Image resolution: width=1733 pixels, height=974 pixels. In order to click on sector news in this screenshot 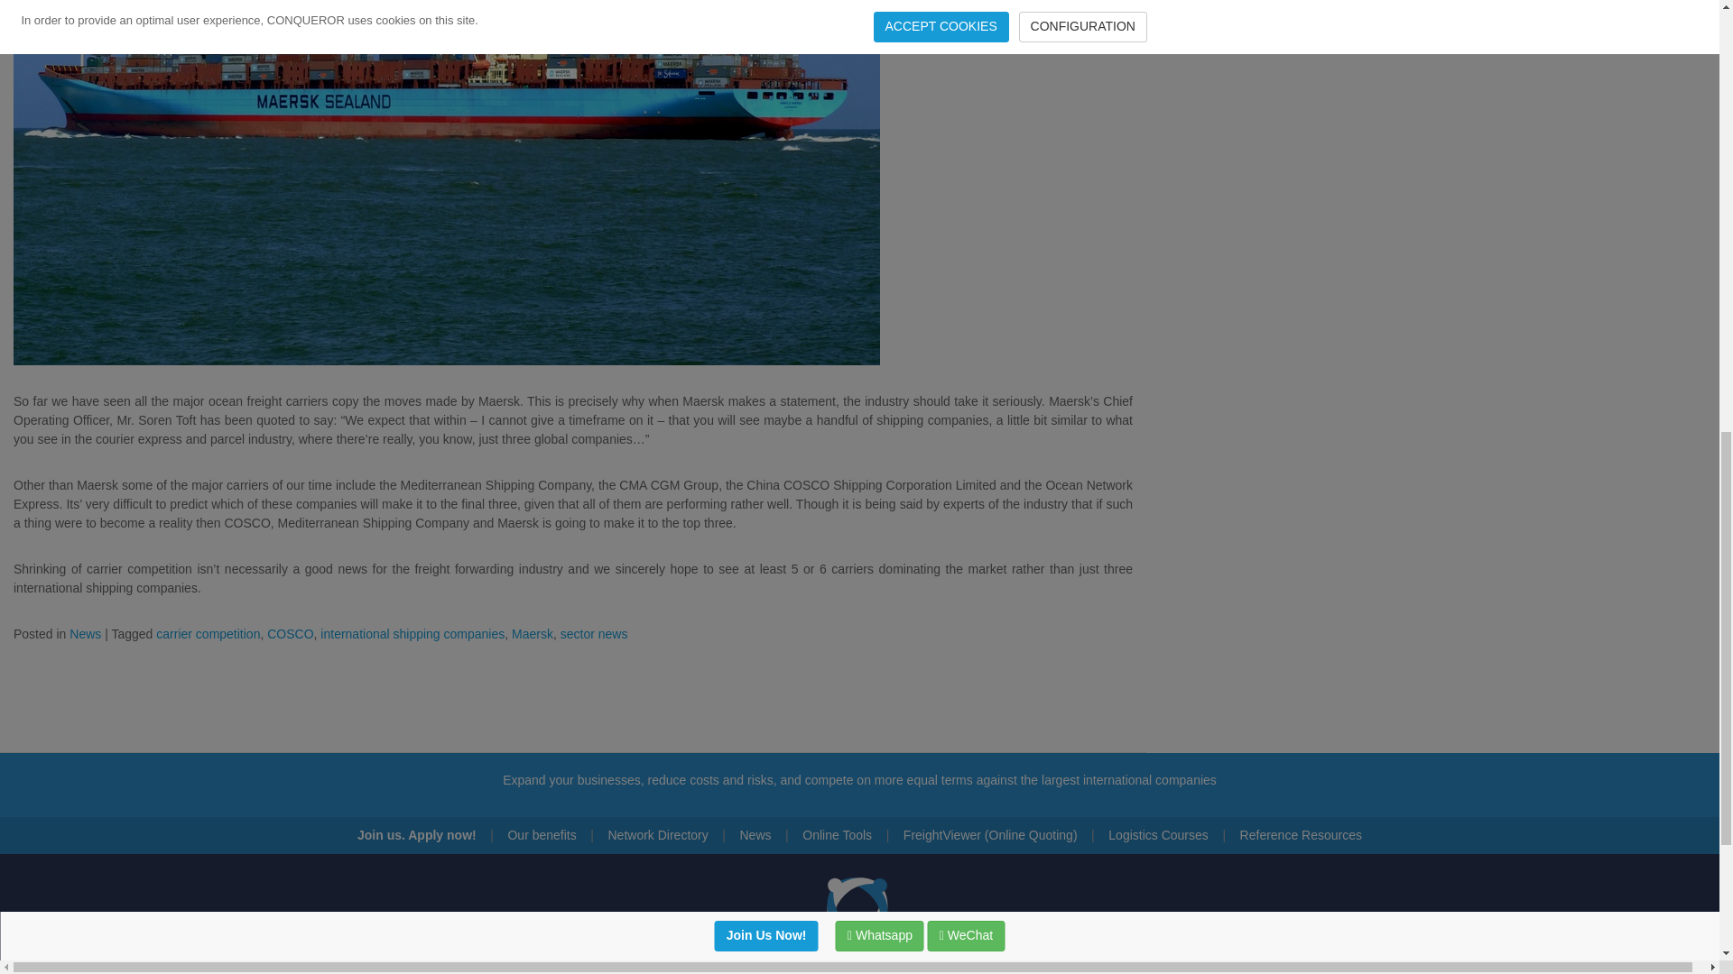, I will do `click(594, 633)`.